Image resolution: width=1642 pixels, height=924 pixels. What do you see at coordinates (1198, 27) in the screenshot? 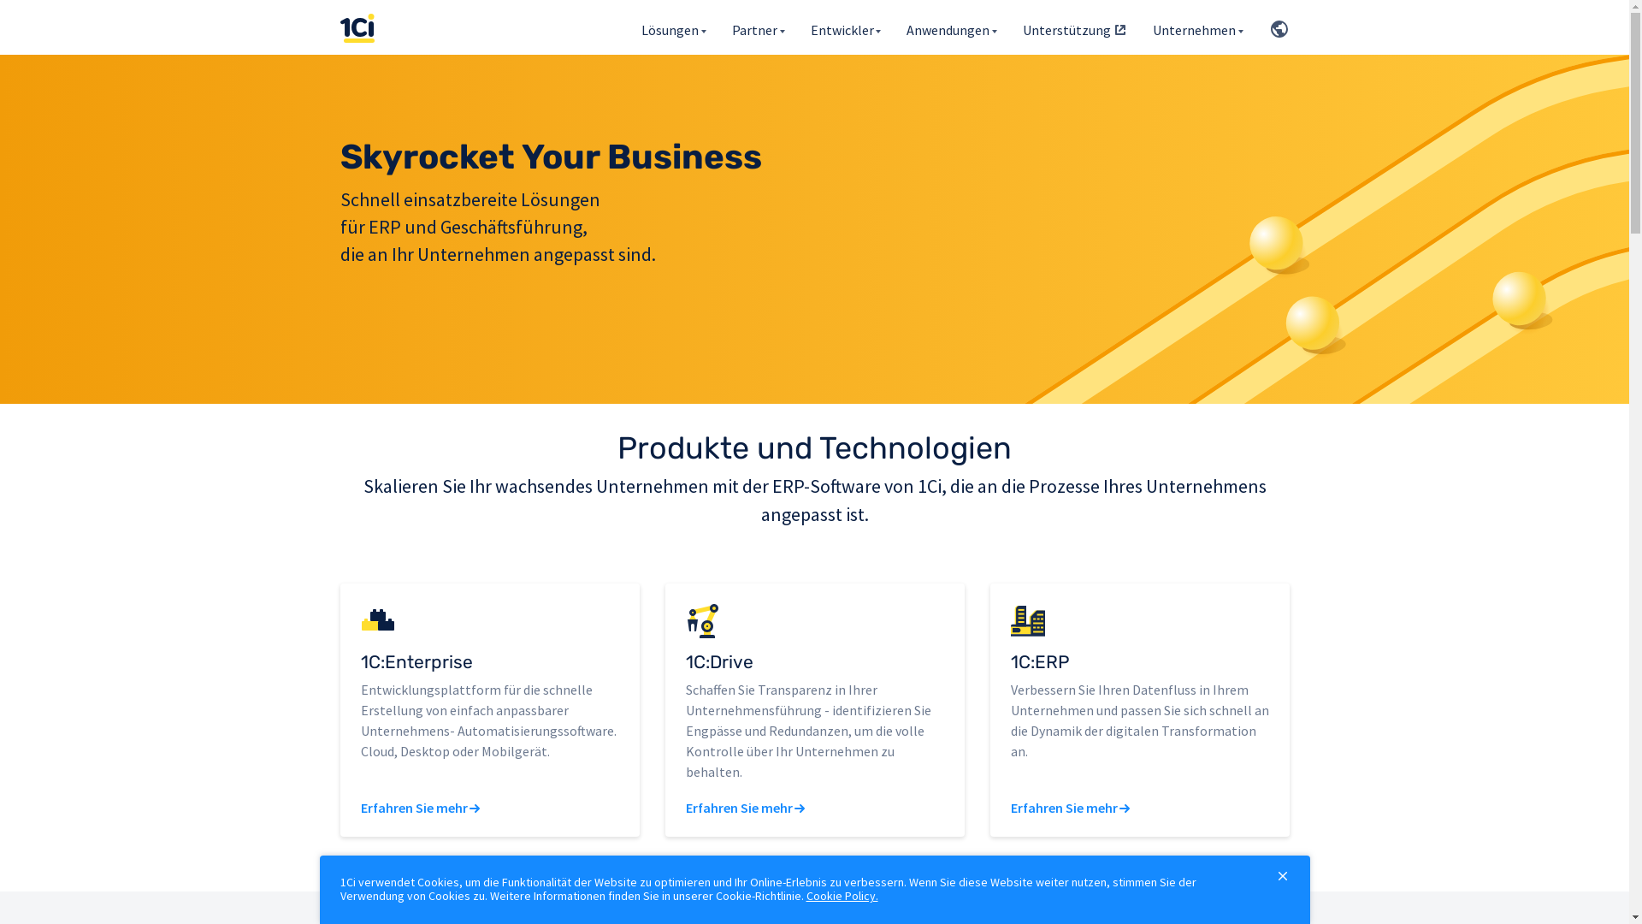
I see `Unternehmen` at bounding box center [1198, 27].